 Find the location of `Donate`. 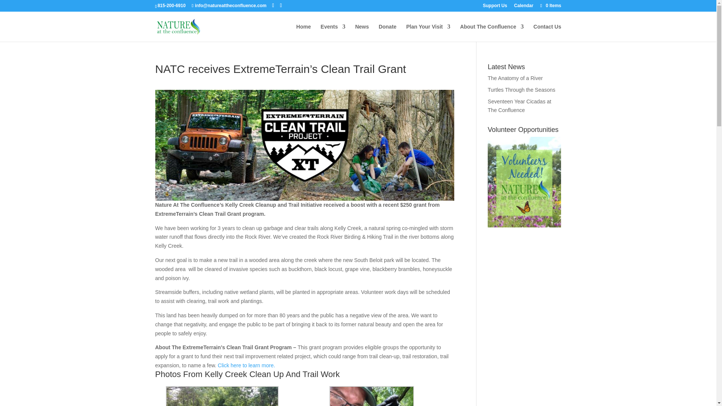

Donate is located at coordinates (387, 33).